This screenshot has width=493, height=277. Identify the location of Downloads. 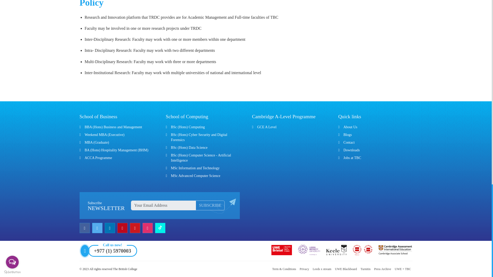
(352, 150).